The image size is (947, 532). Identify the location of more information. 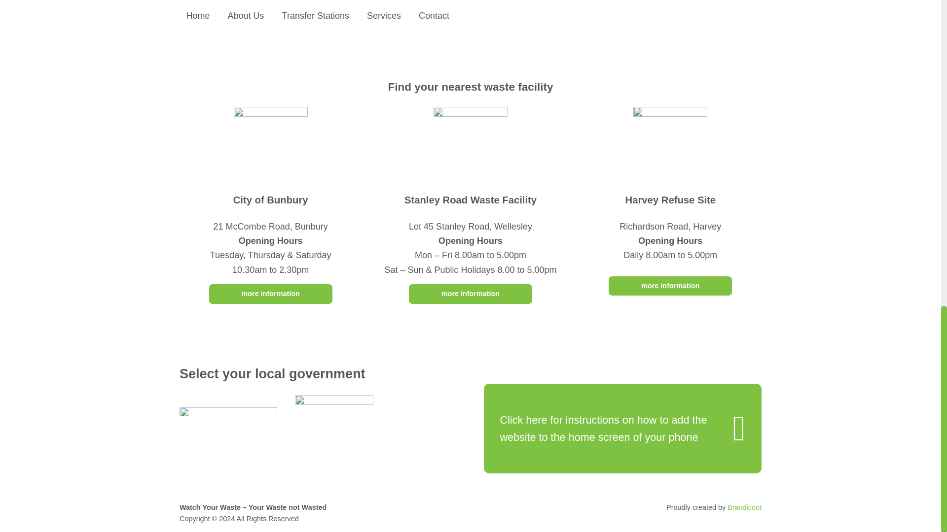
(670, 286).